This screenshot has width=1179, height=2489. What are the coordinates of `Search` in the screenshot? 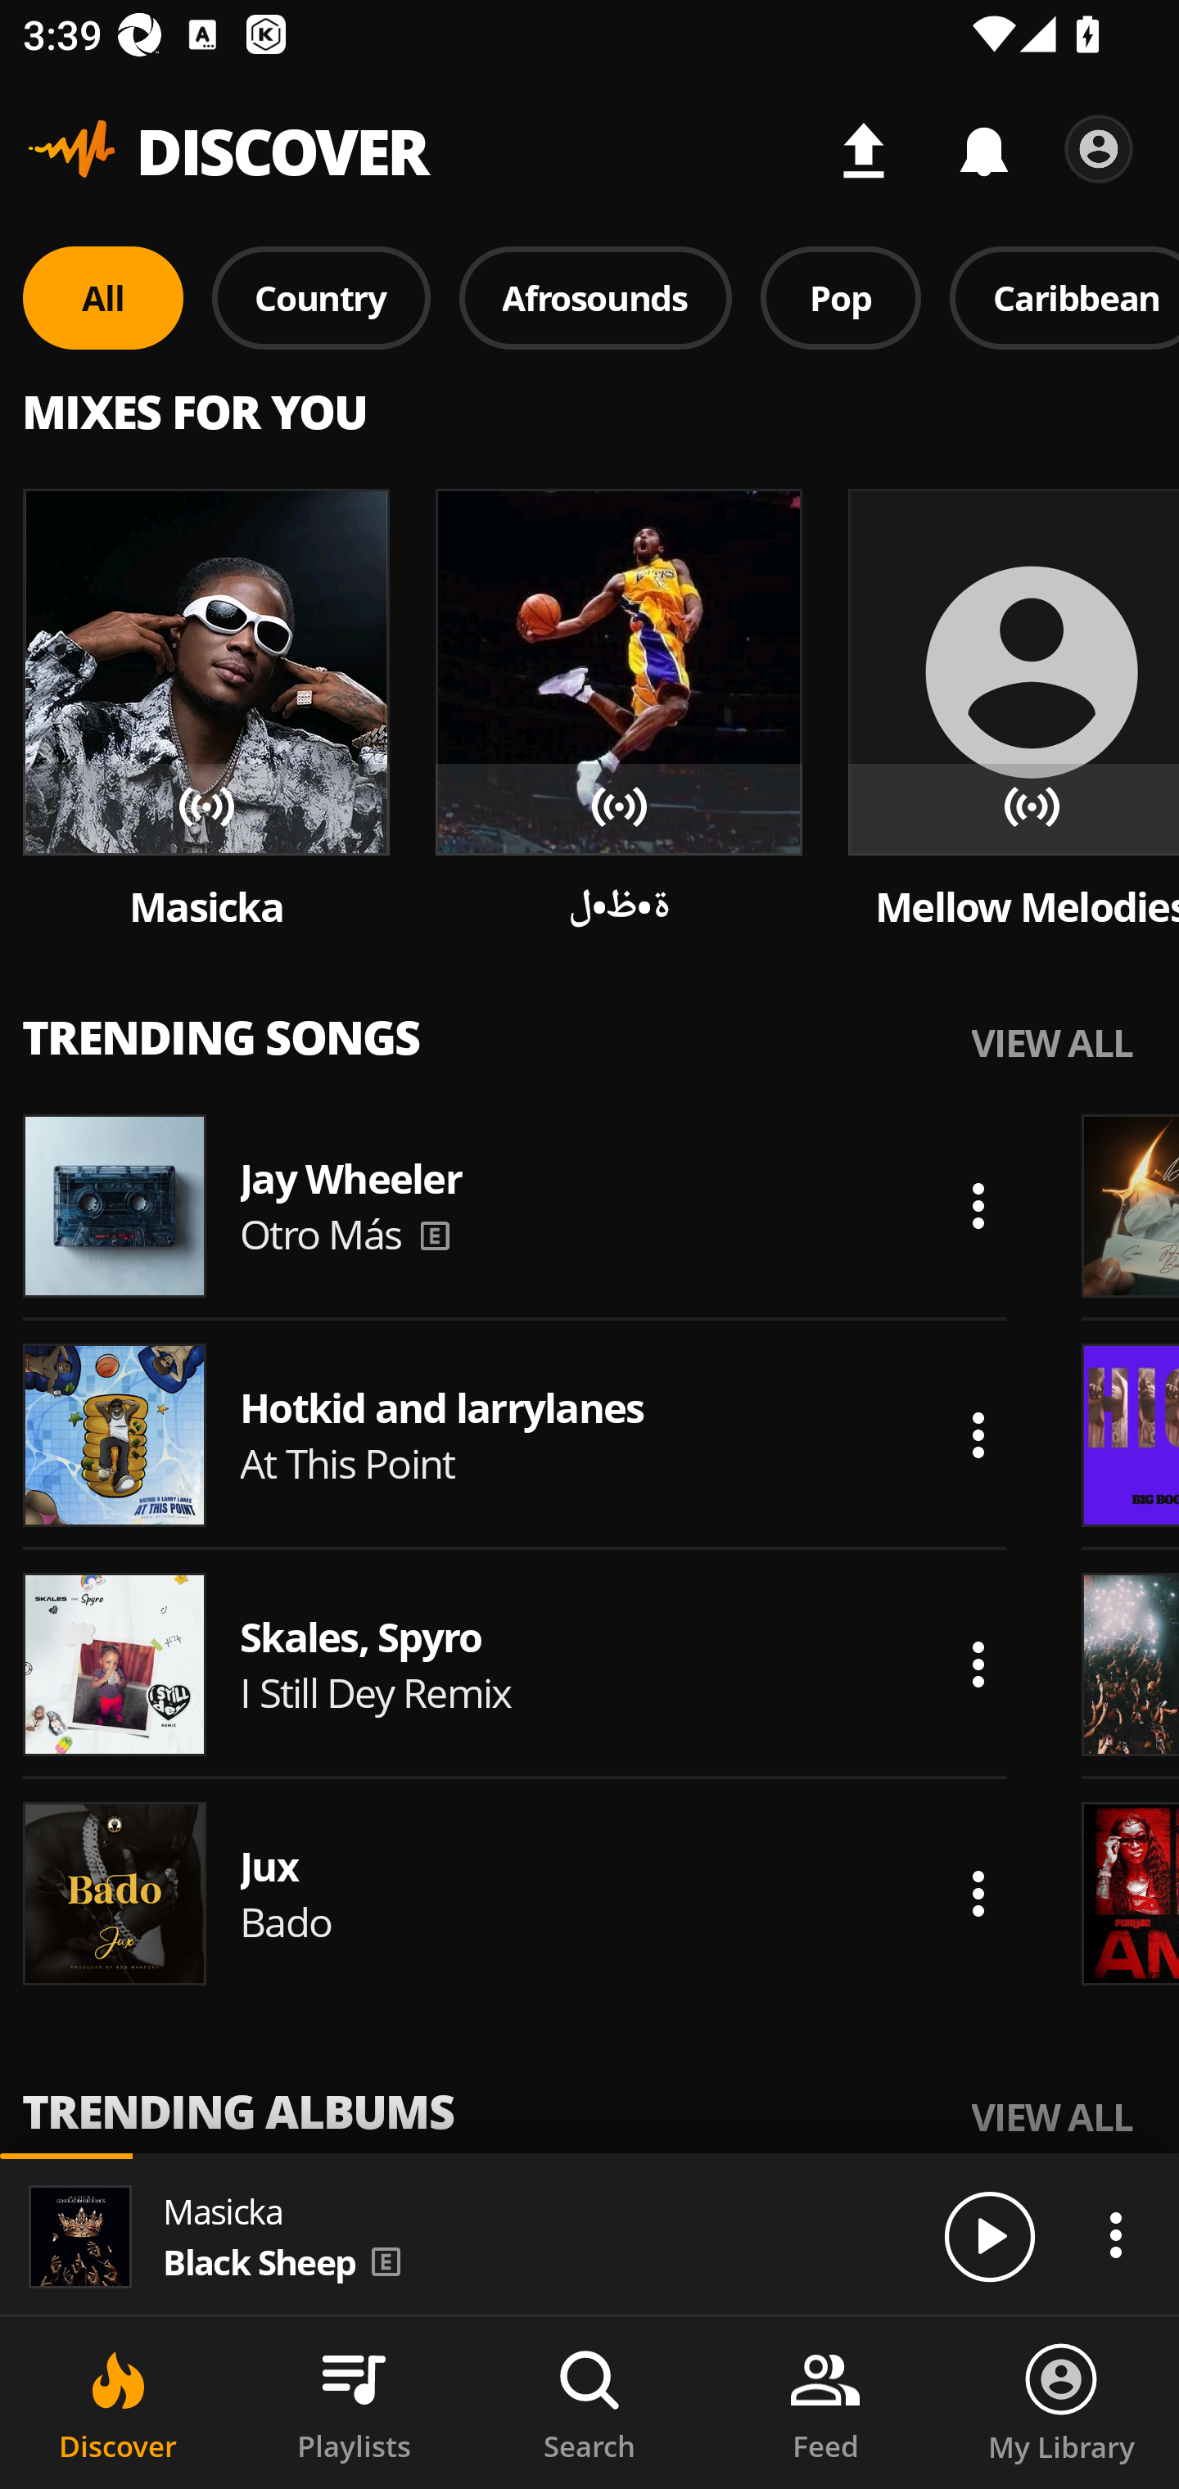 It's located at (589, 2403).